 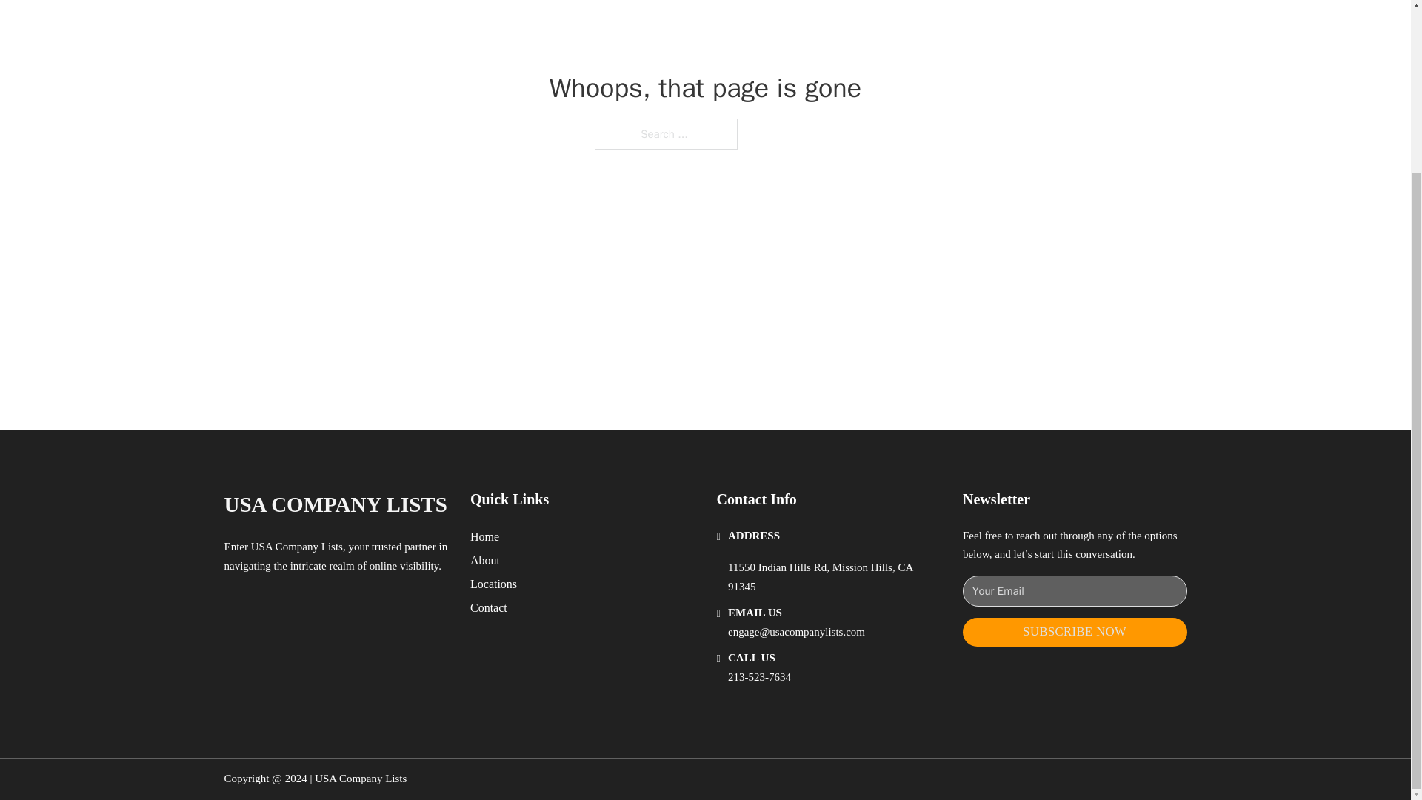 I want to click on 213-523-7634, so click(x=759, y=677).